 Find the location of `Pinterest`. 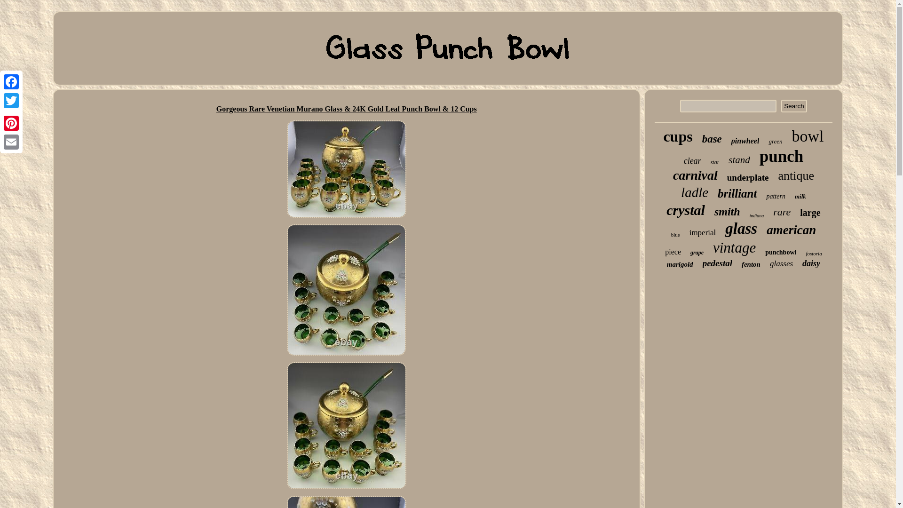

Pinterest is located at coordinates (11, 123).